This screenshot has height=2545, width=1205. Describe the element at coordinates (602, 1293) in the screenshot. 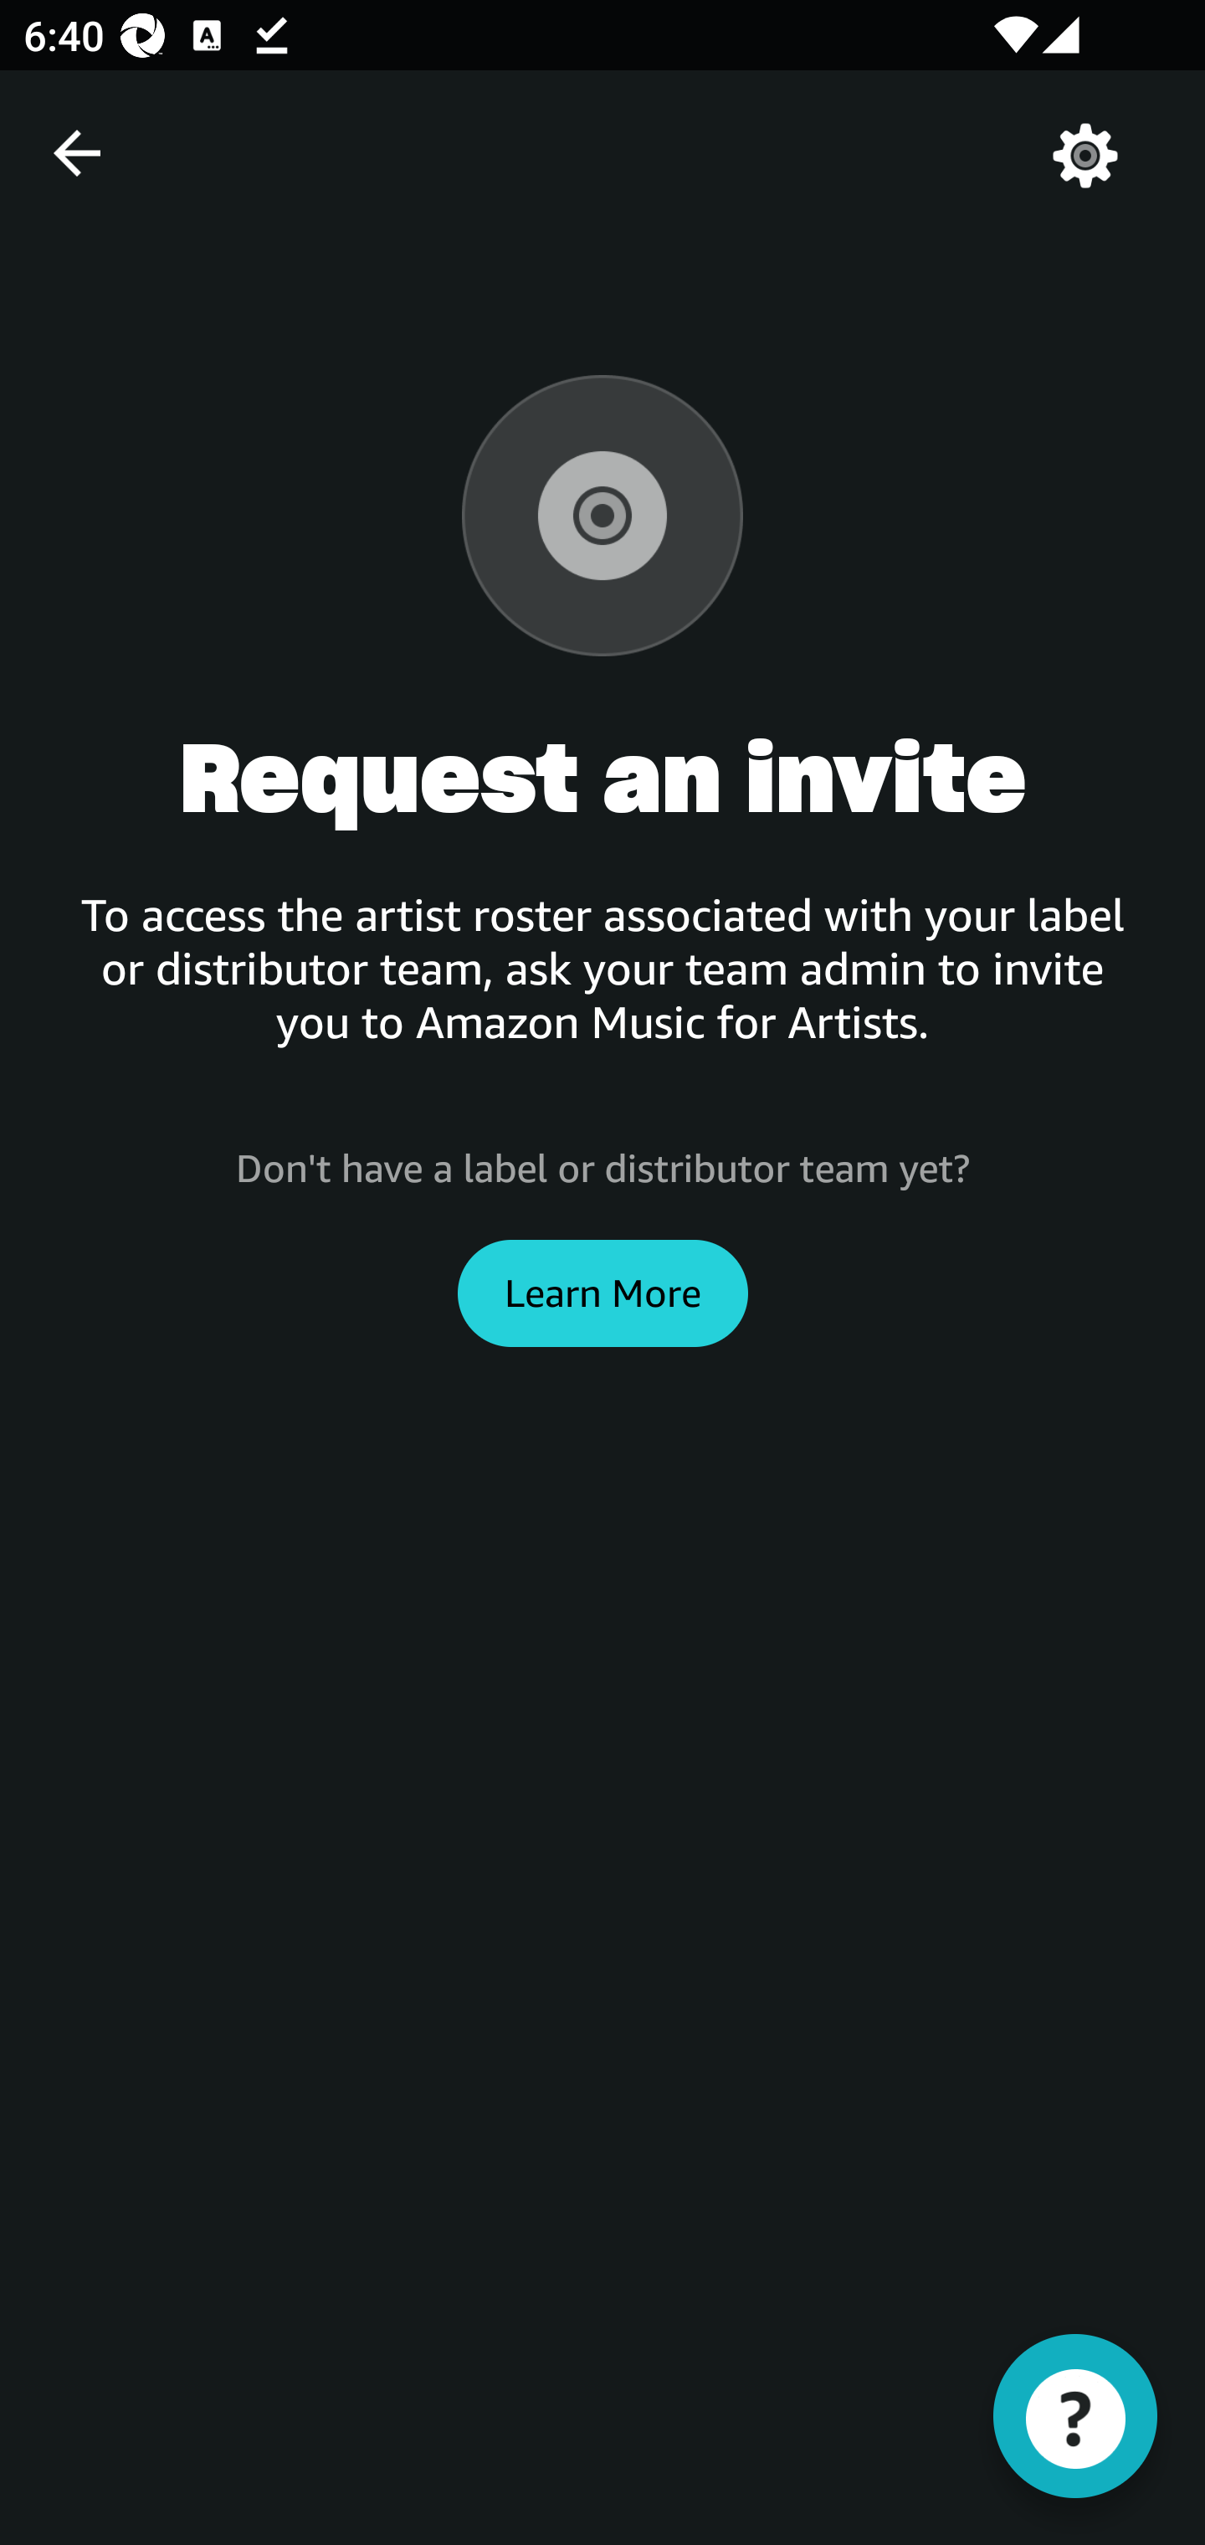

I see `Learn more button Learn More` at that location.